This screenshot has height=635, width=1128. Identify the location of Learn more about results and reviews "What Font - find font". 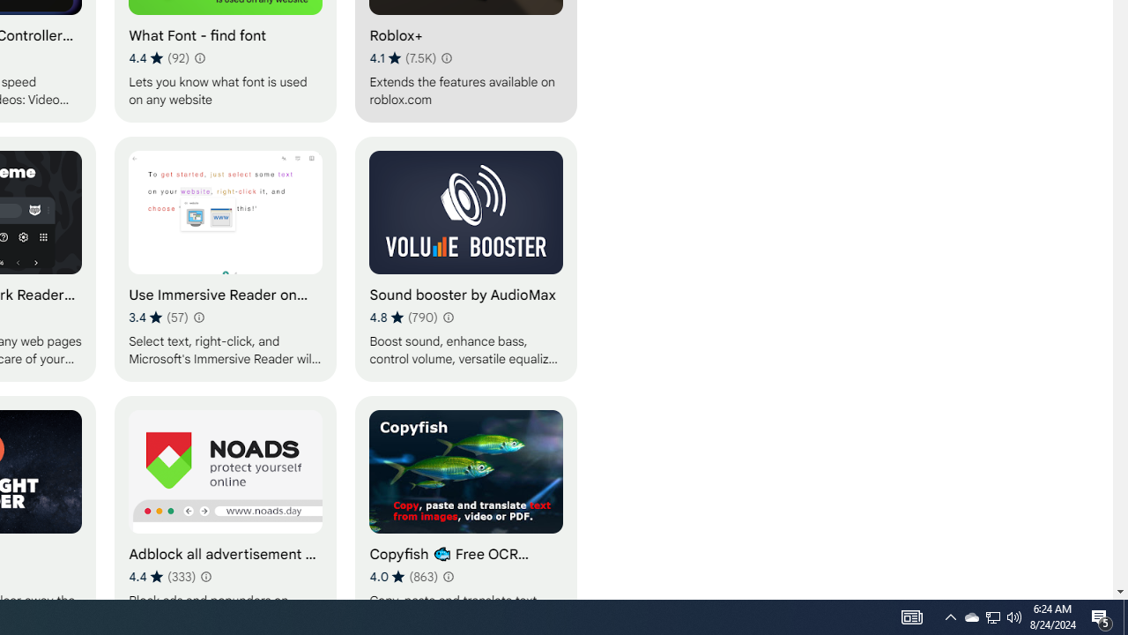
(199, 58).